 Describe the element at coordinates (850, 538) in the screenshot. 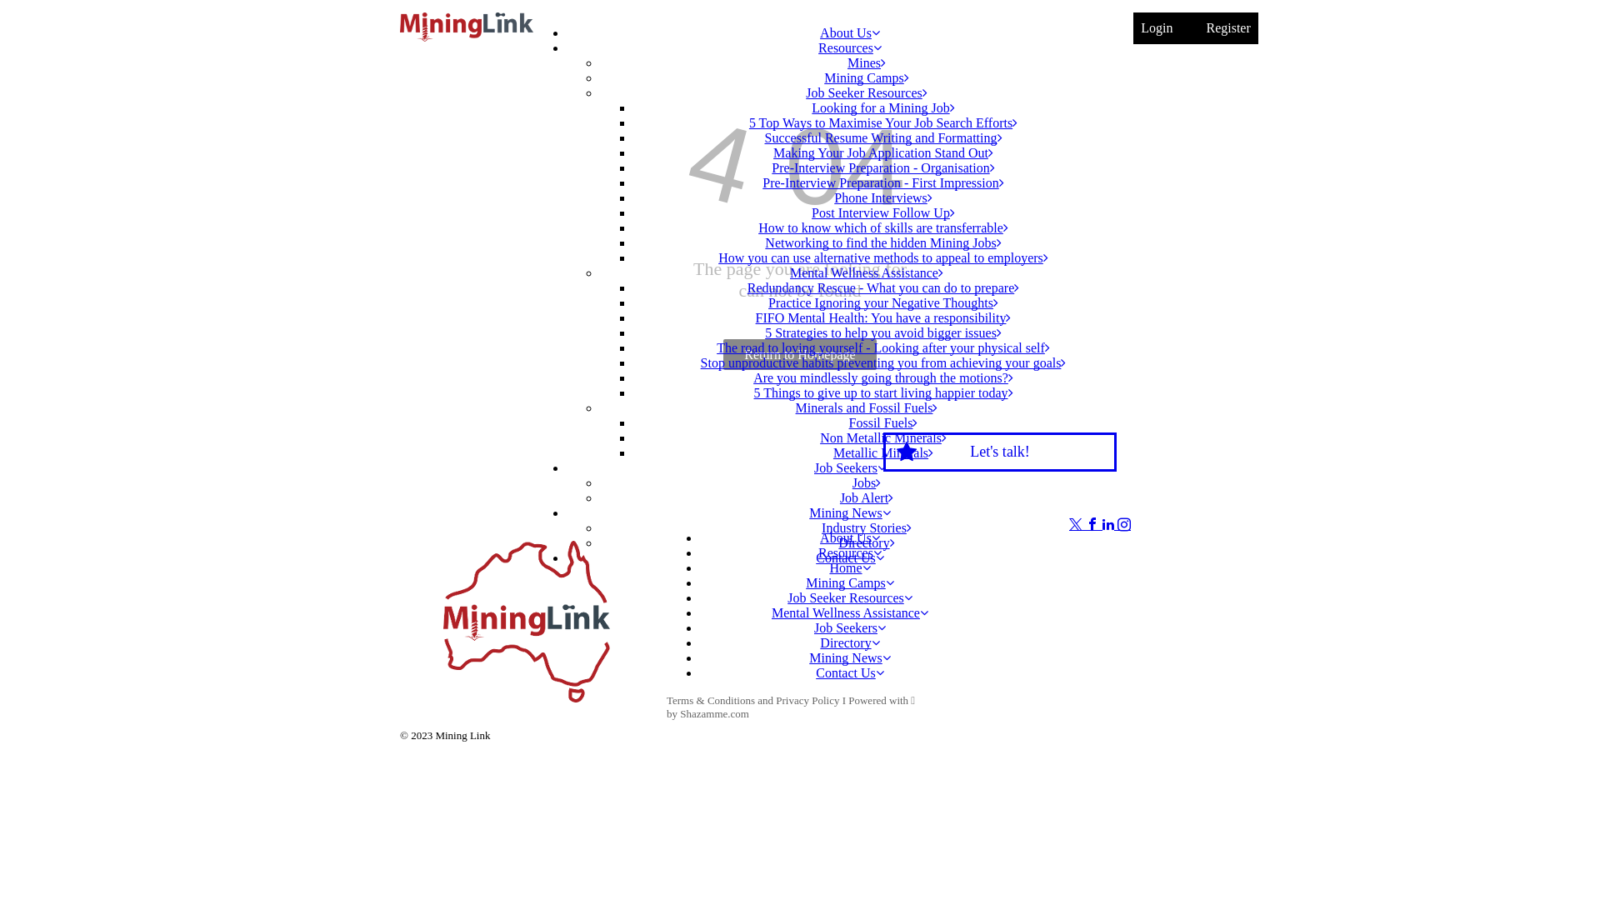

I see `About Us` at that location.